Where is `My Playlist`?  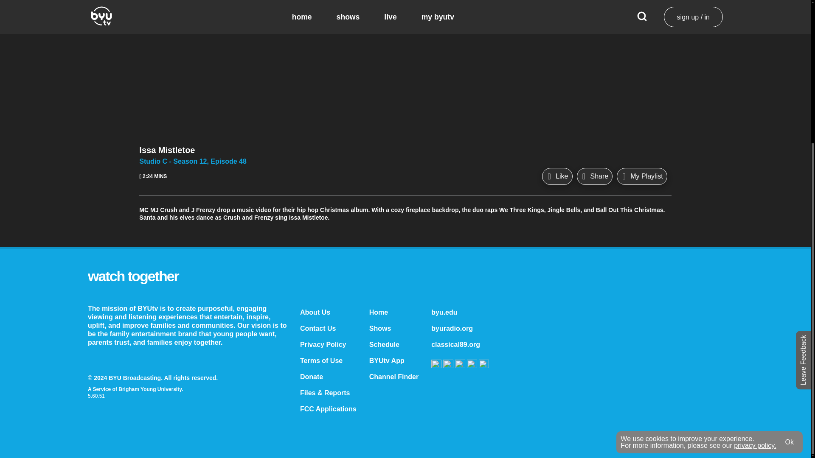
My Playlist is located at coordinates (642, 176).